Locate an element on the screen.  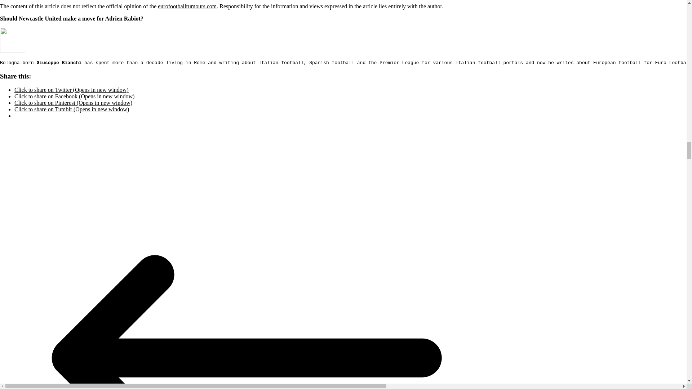
Click to share on Pinterest is located at coordinates (73, 102).